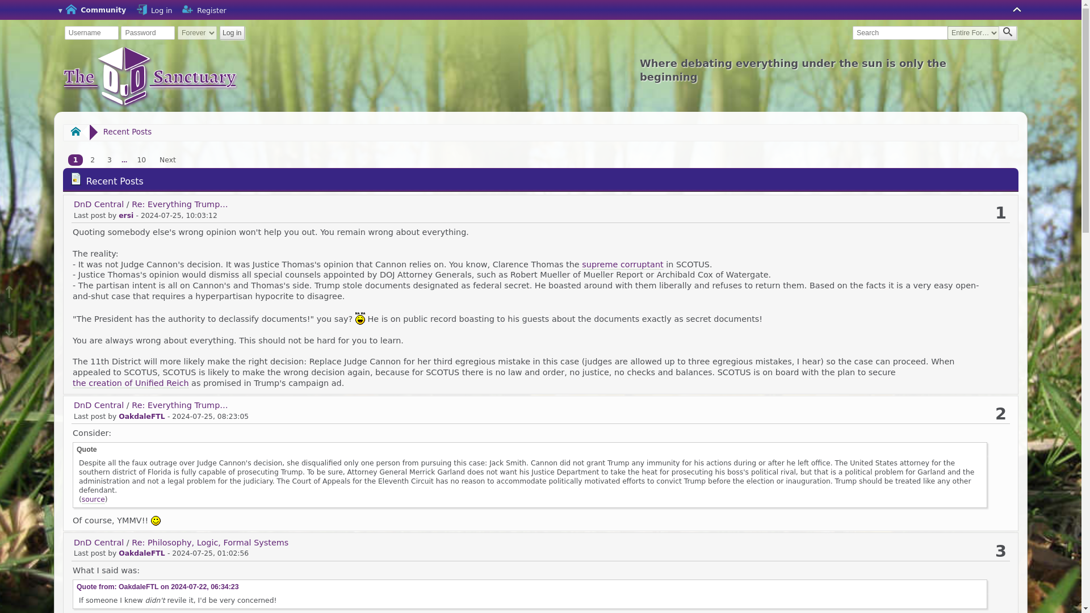 The image size is (1090, 613). Describe the element at coordinates (232, 33) in the screenshot. I see `Log in` at that location.